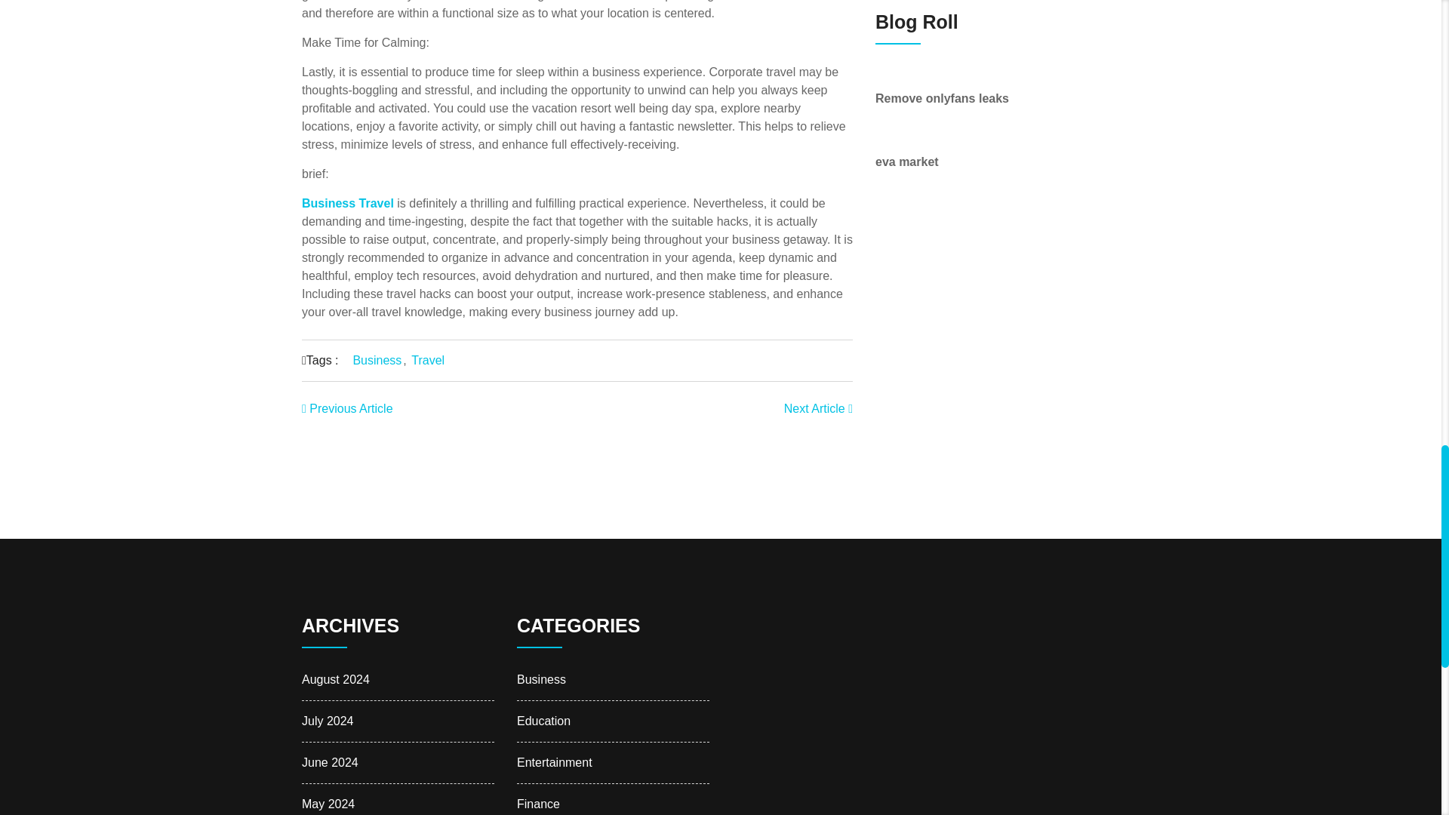 This screenshot has width=1449, height=815. I want to click on Previous Article, so click(347, 408).